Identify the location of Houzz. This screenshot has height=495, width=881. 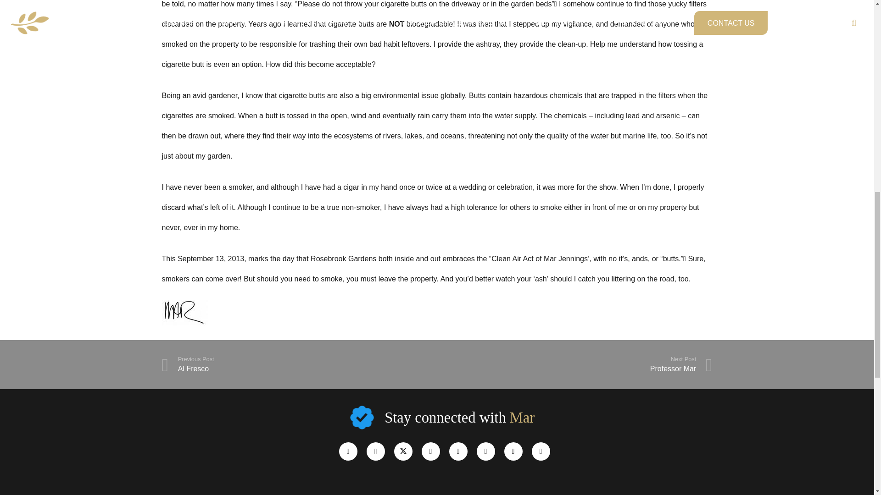
(574, 364).